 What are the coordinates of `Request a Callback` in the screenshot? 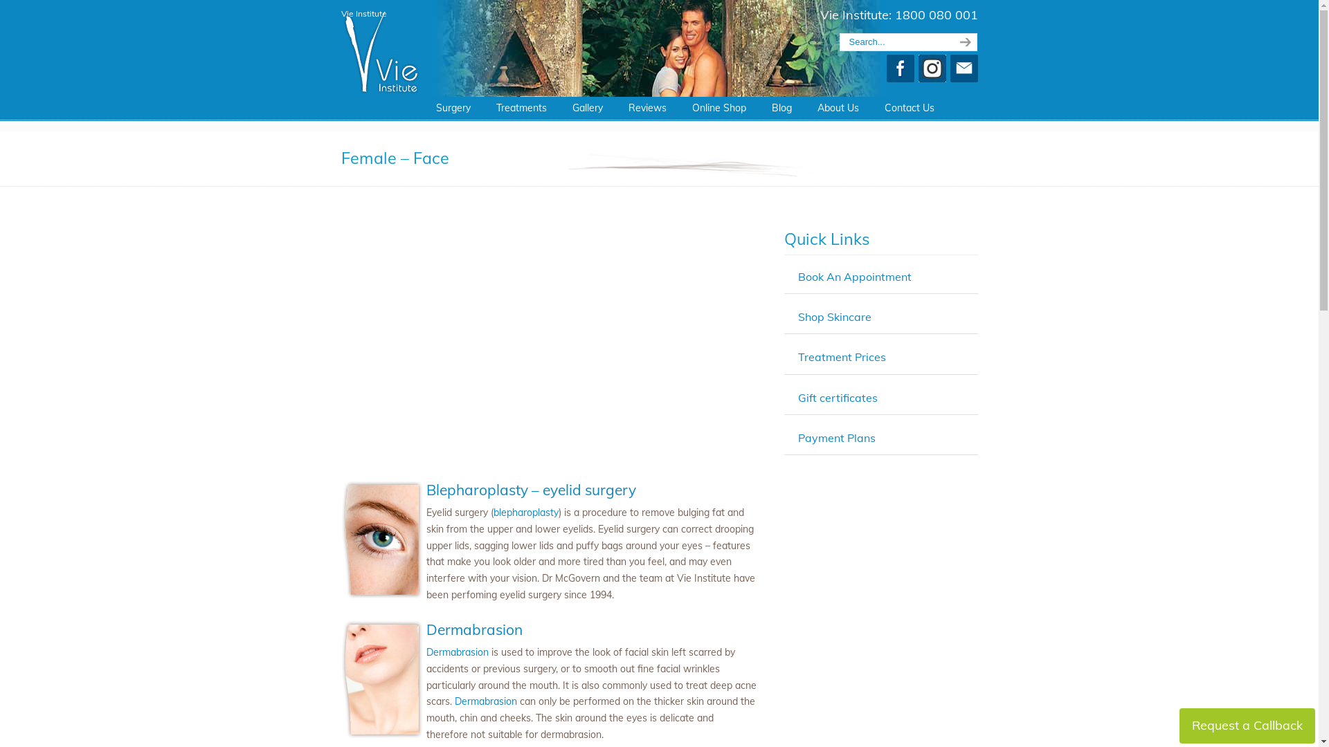 It's located at (1247, 726).